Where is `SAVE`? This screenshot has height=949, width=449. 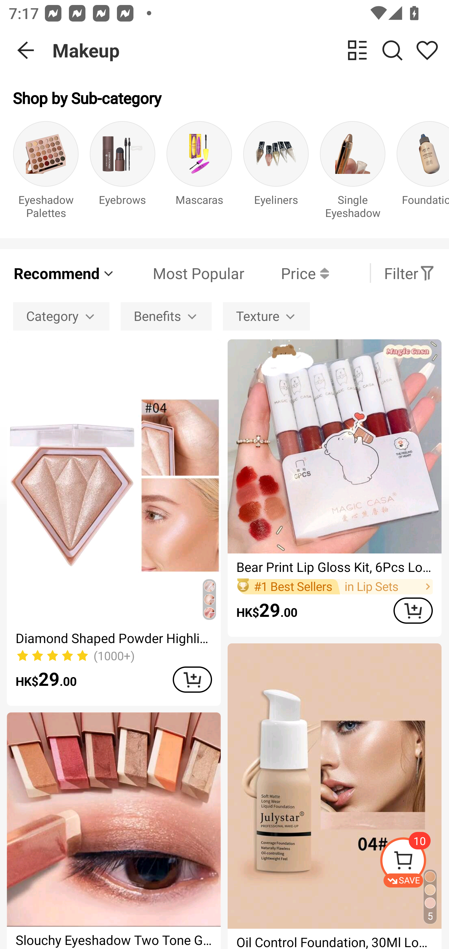
SAVE is located at coordinates (414, 862).